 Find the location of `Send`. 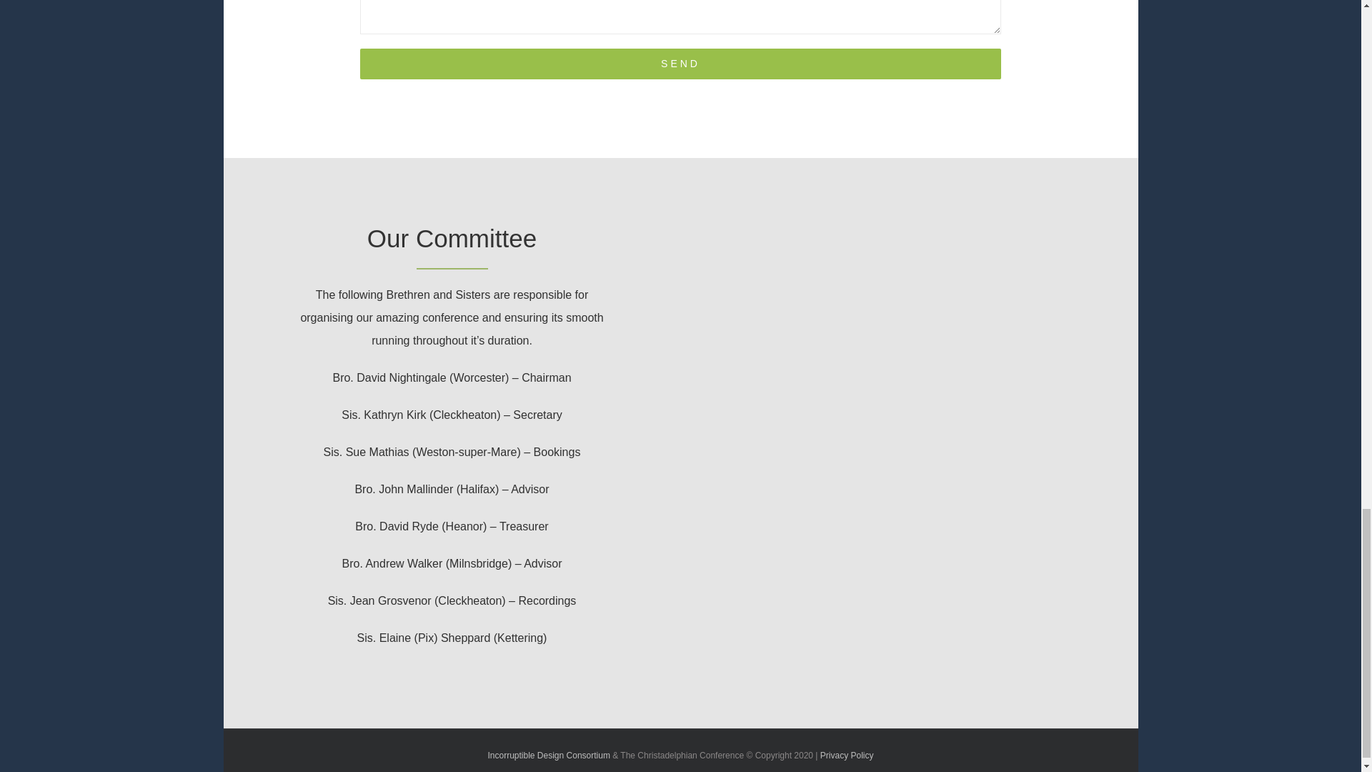

Send is located at coordinates (680, 64).